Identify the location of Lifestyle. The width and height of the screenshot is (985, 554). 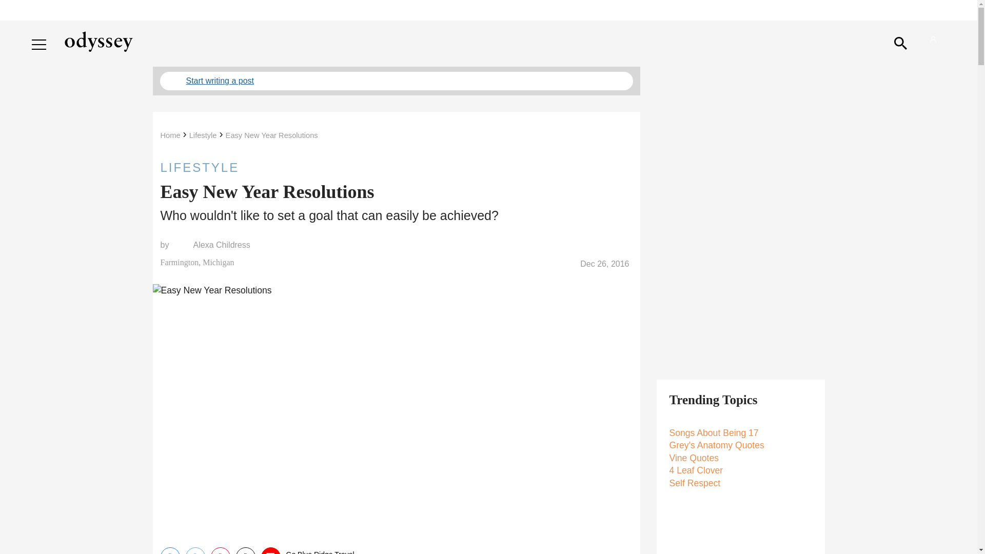
(203, 135).